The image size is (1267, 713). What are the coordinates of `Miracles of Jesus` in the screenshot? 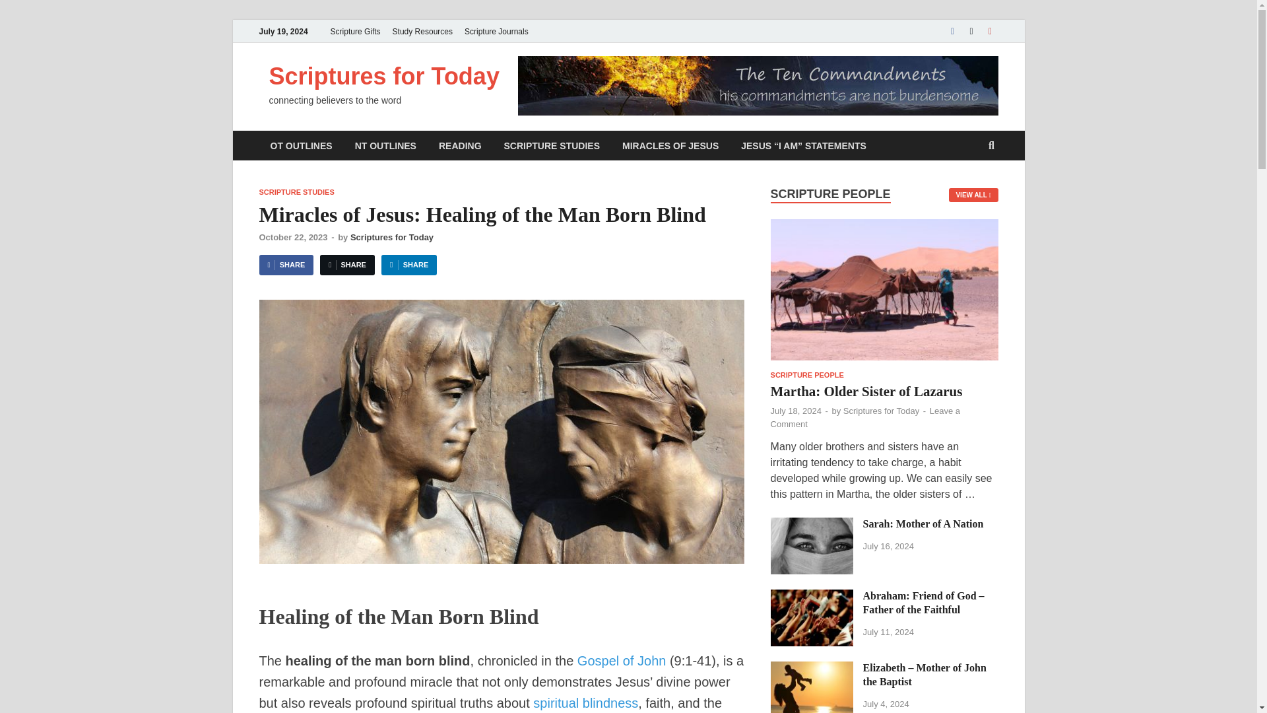 It's located at (670, 145).